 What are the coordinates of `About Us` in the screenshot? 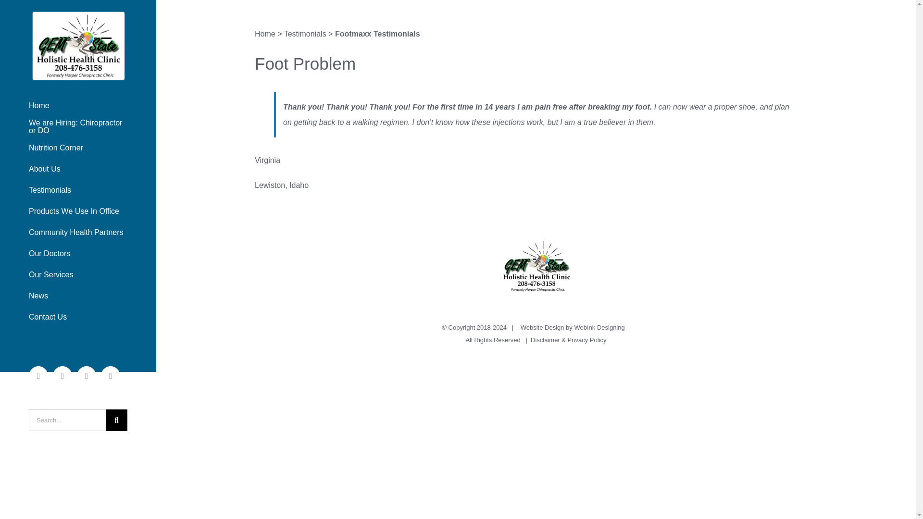 It's located at (78, 169).